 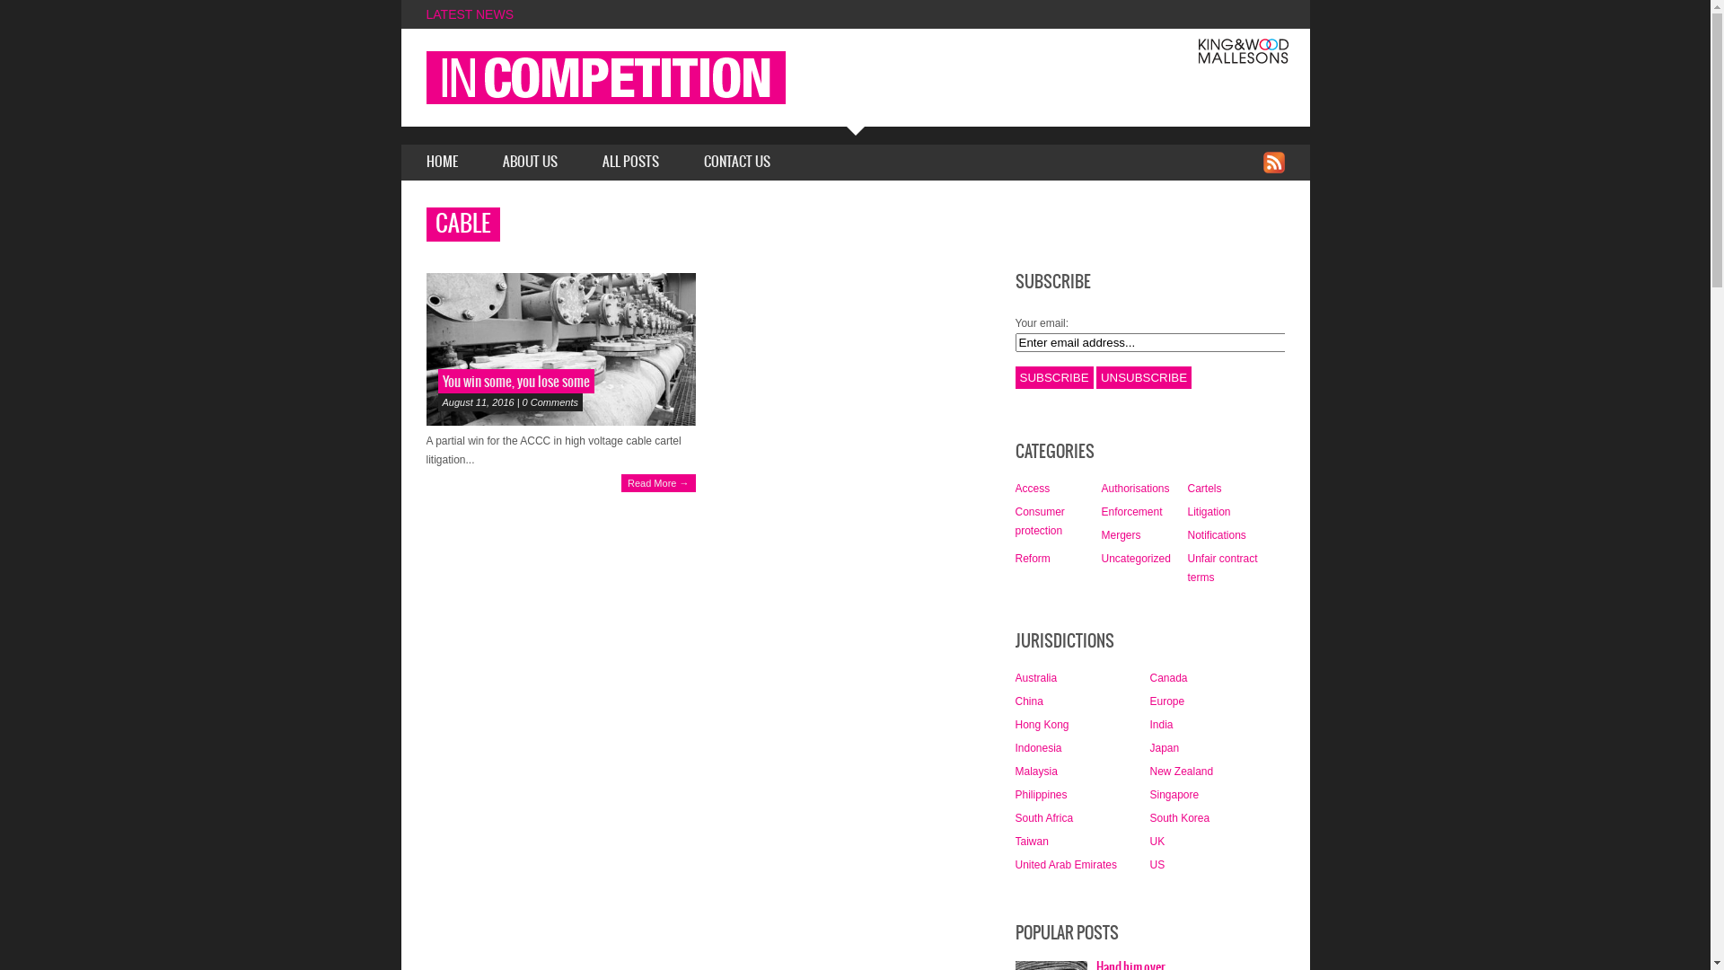 I want to click on Malaysia, so click(x=1036, y=772).